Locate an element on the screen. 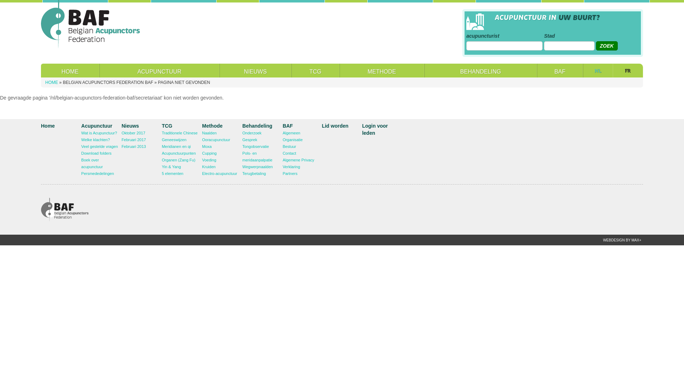 This screenshot has height=384, width=684. Algemene Privacy Verklaring is located at coordinates (299, 164).